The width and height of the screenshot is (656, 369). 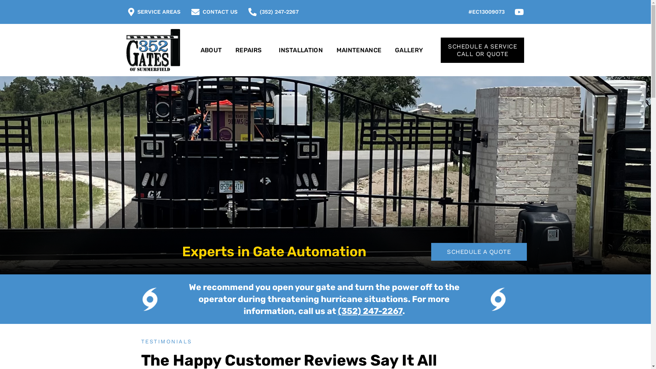 What do you see at coordinates (409, 50) in the screenshot?
I see `GALLERY` at bounding box center [409, 50].